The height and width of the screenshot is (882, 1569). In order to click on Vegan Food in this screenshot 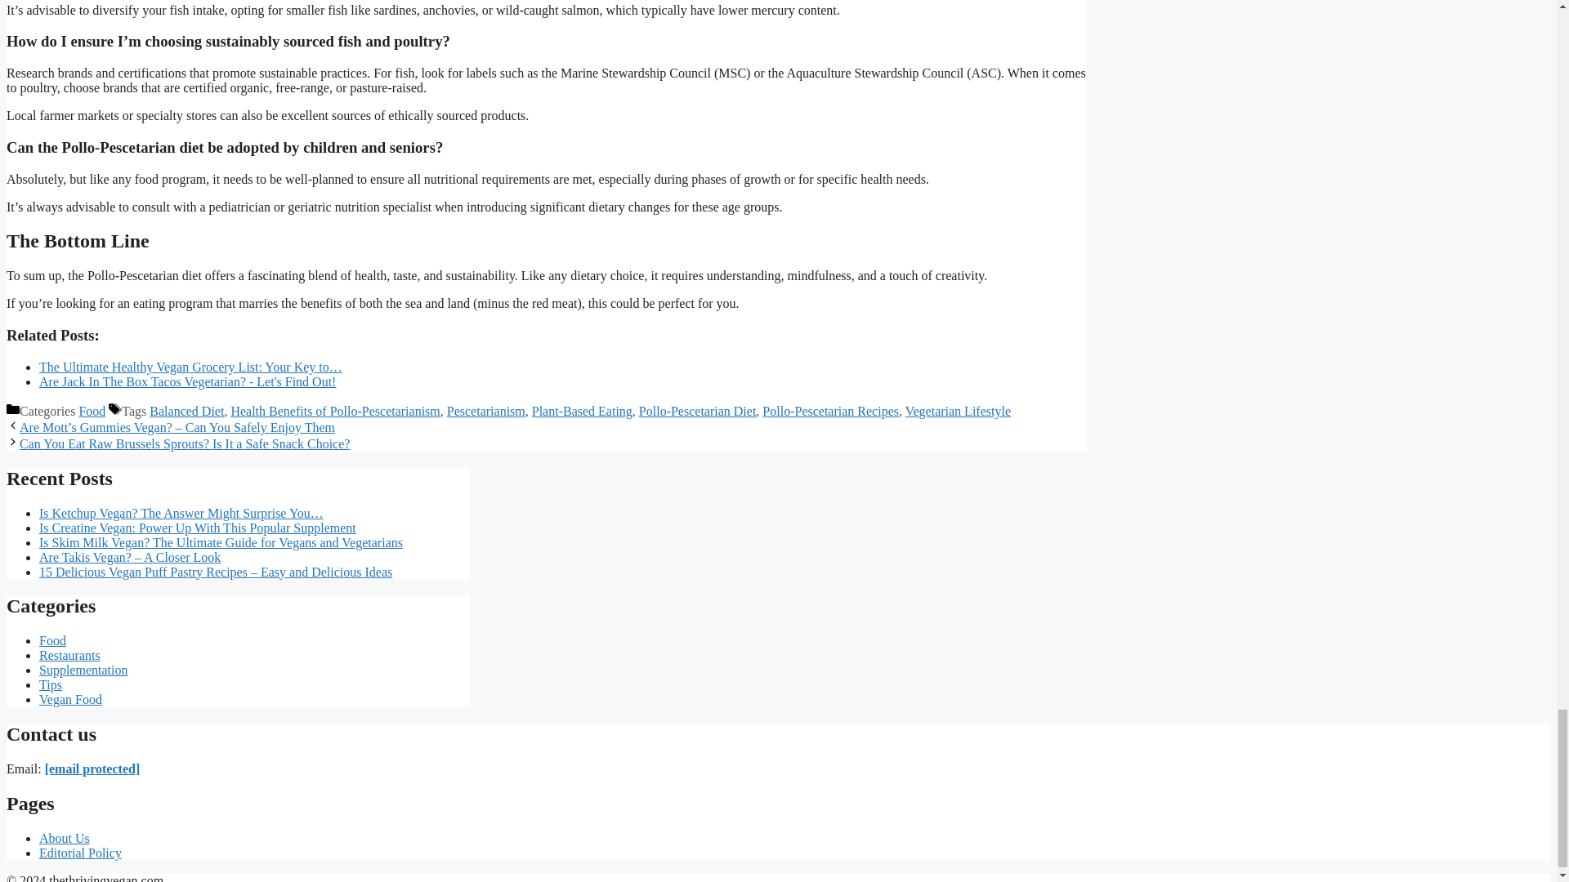, I will do `click(70, 699)`.